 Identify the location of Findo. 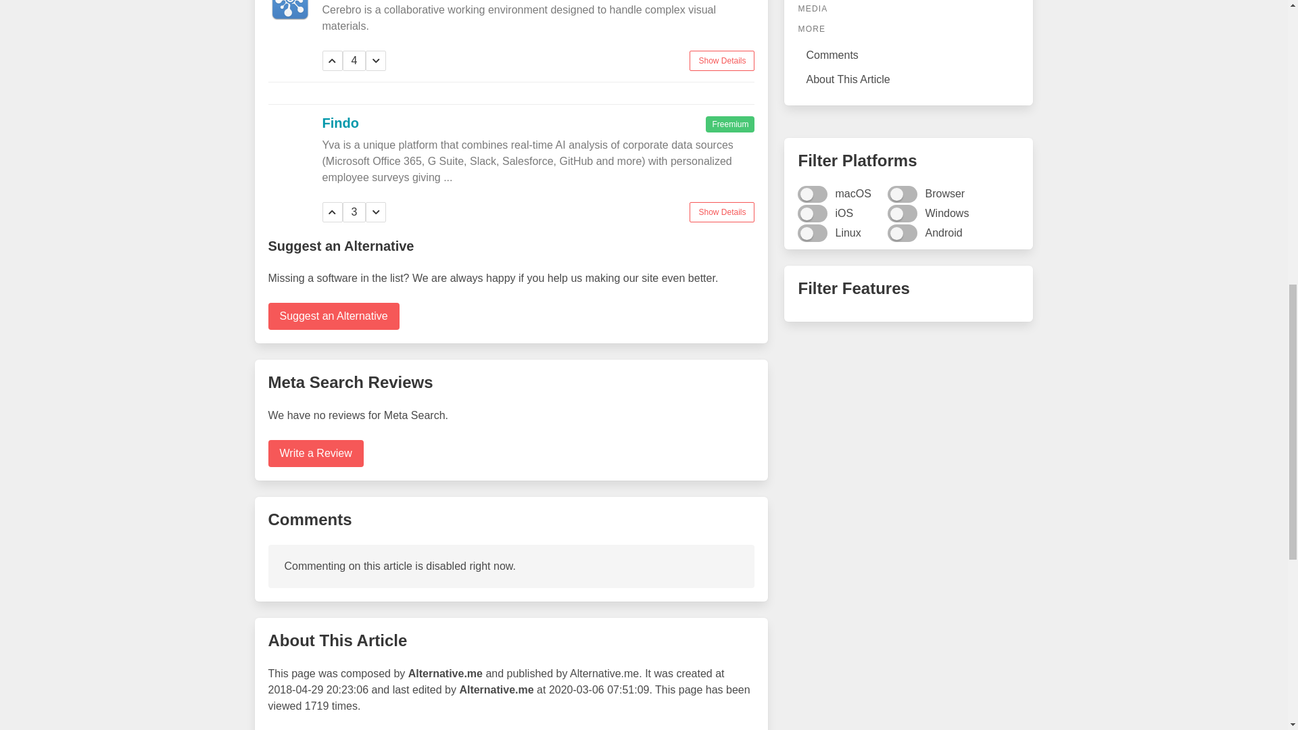
(339, 122).